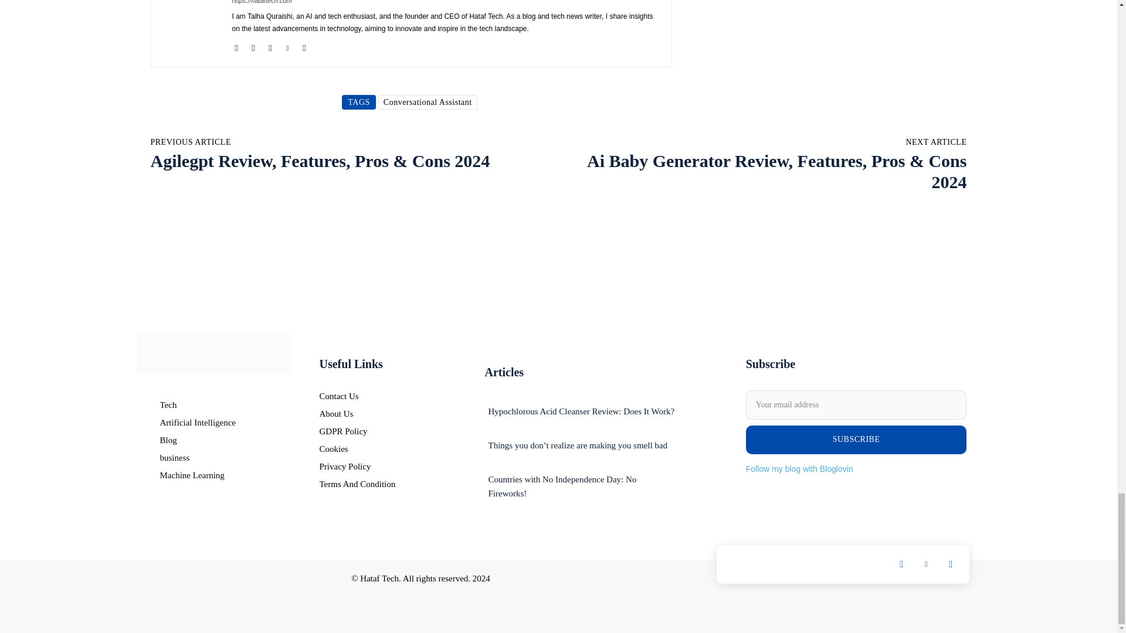  I want to click on Conversational Assistant, so click(428, 102).